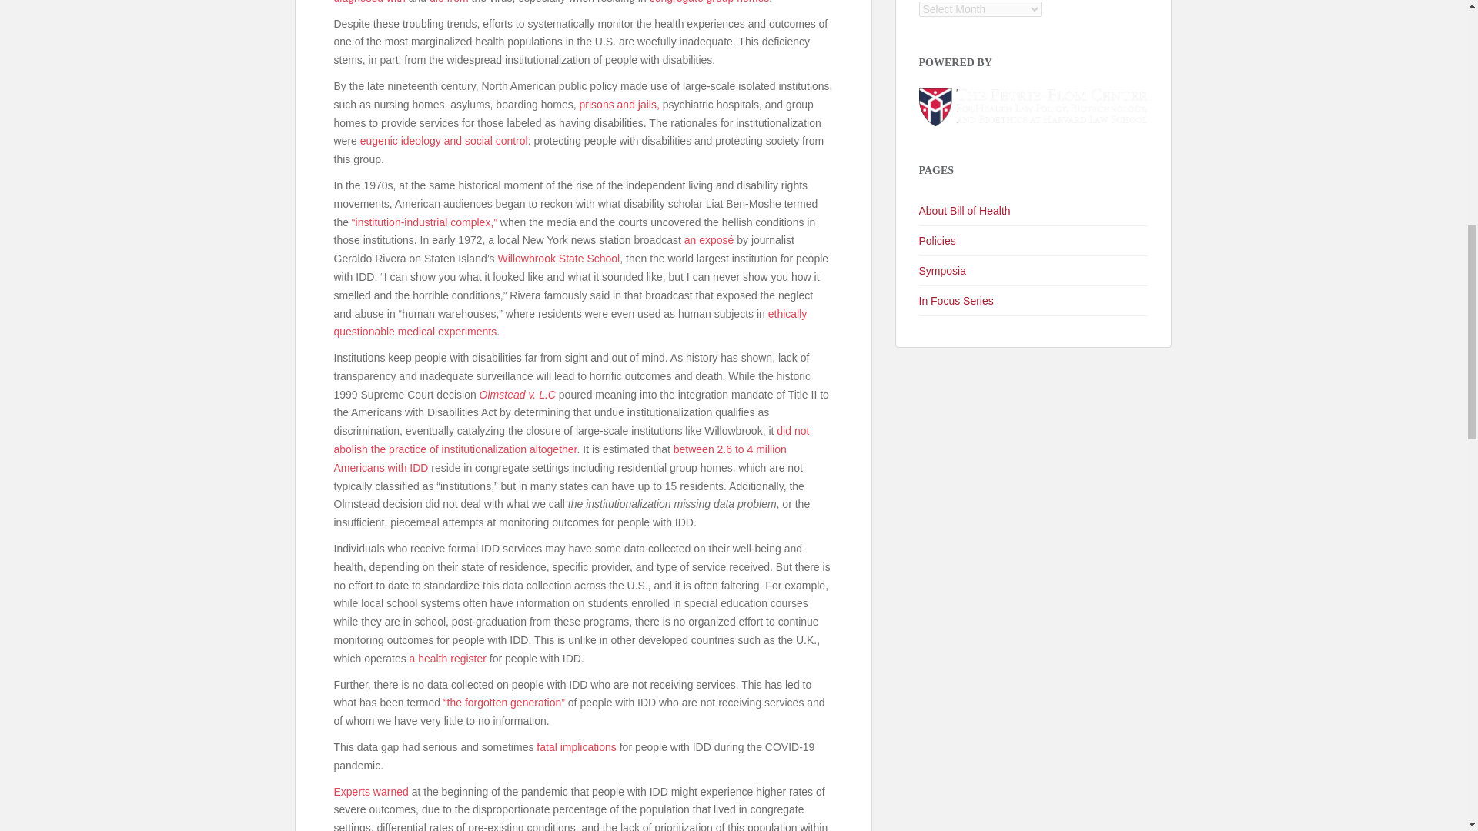 This screenshot has height=831, width=1478. What do you see at coordinates (557, 259) in the screenshot?
I see `Willowbrook State School` at bounding box center [557, 259].